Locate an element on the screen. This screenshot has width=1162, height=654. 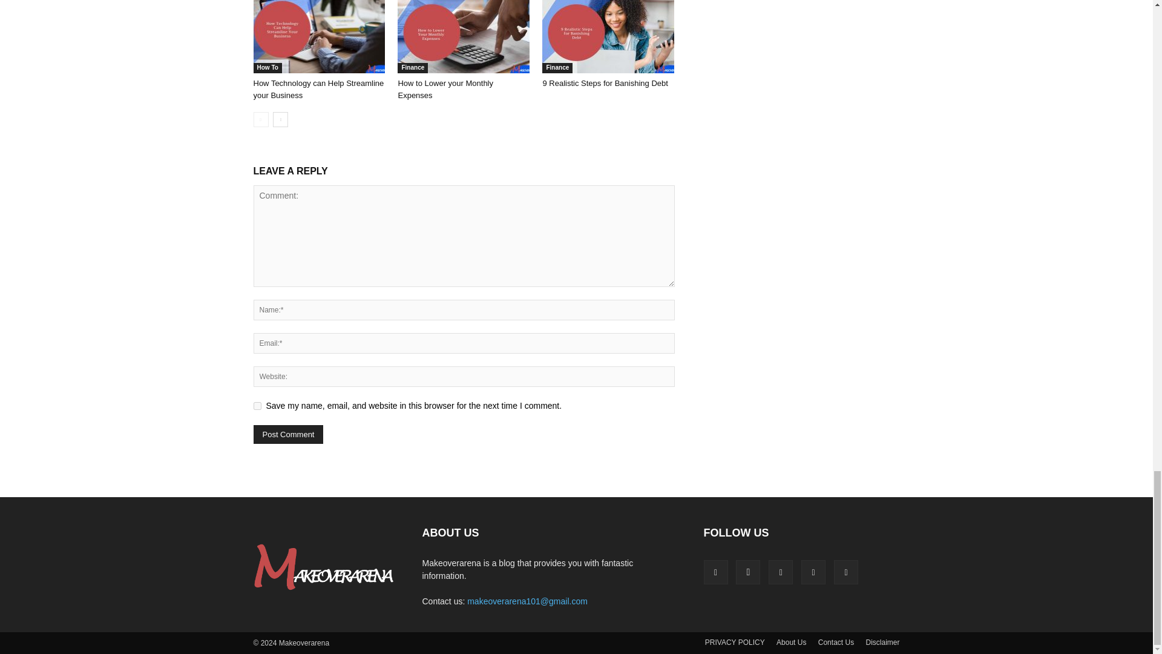
Post Comment is located at coordinates (288, 435).